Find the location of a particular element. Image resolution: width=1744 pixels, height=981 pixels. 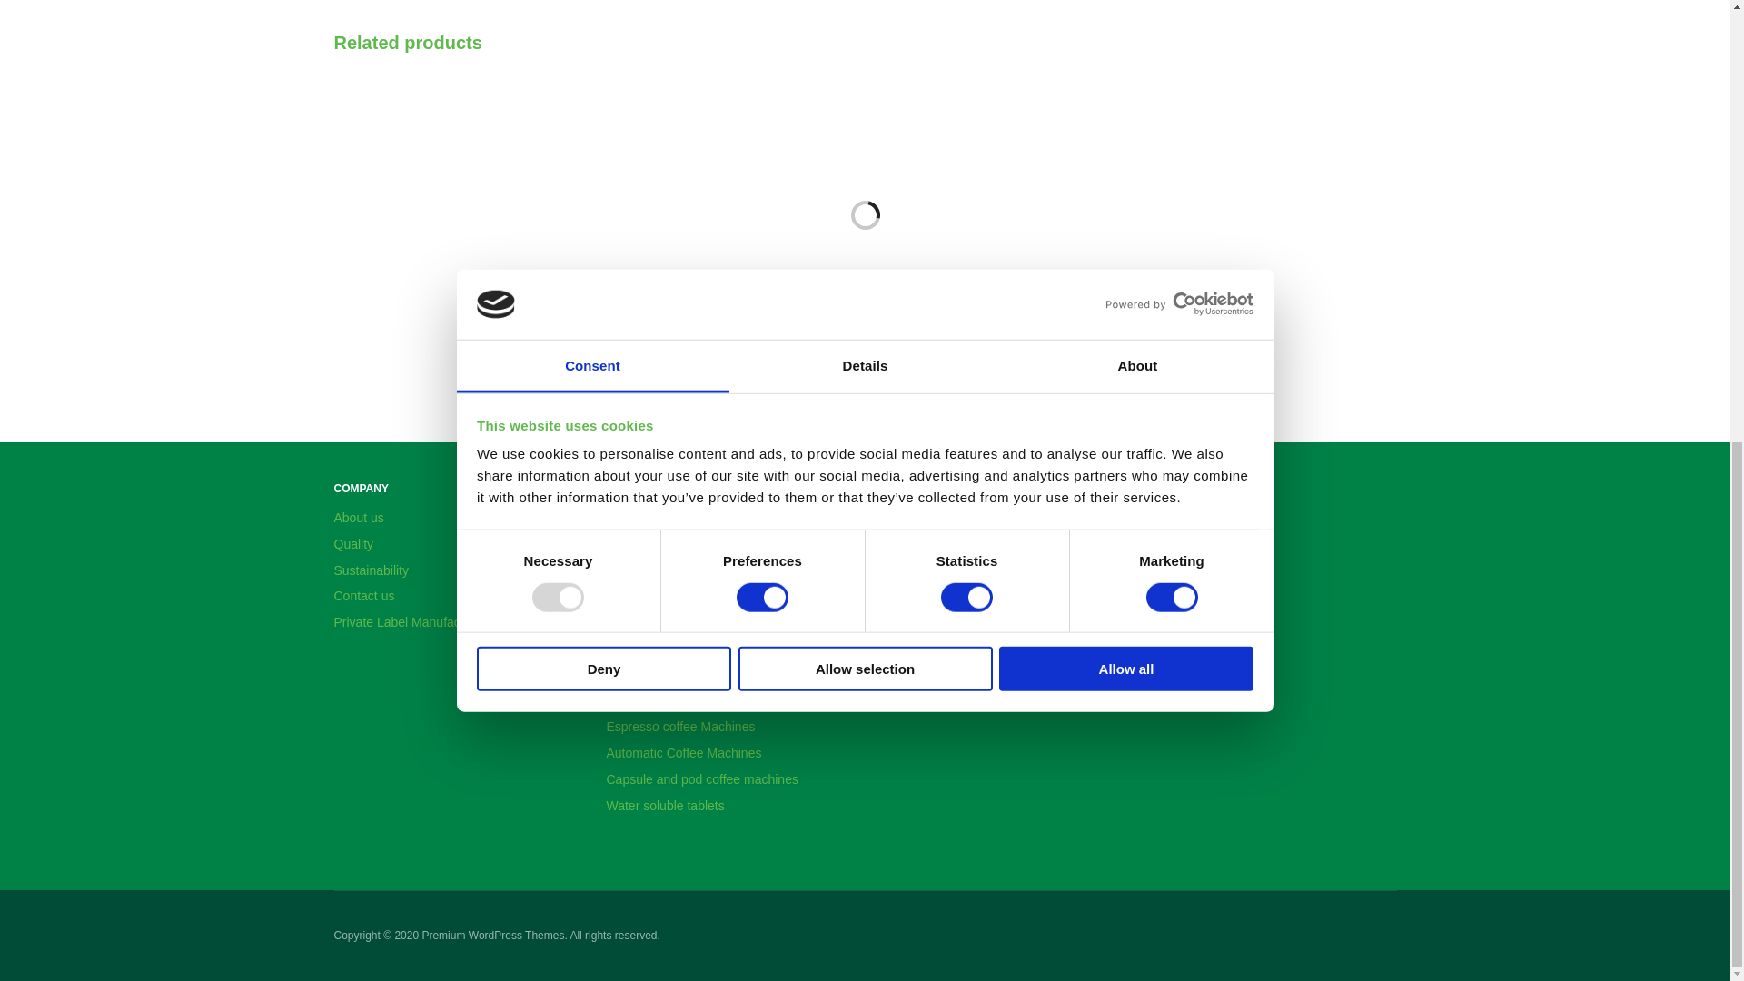

DB17 is located at coordinates (456, 202).